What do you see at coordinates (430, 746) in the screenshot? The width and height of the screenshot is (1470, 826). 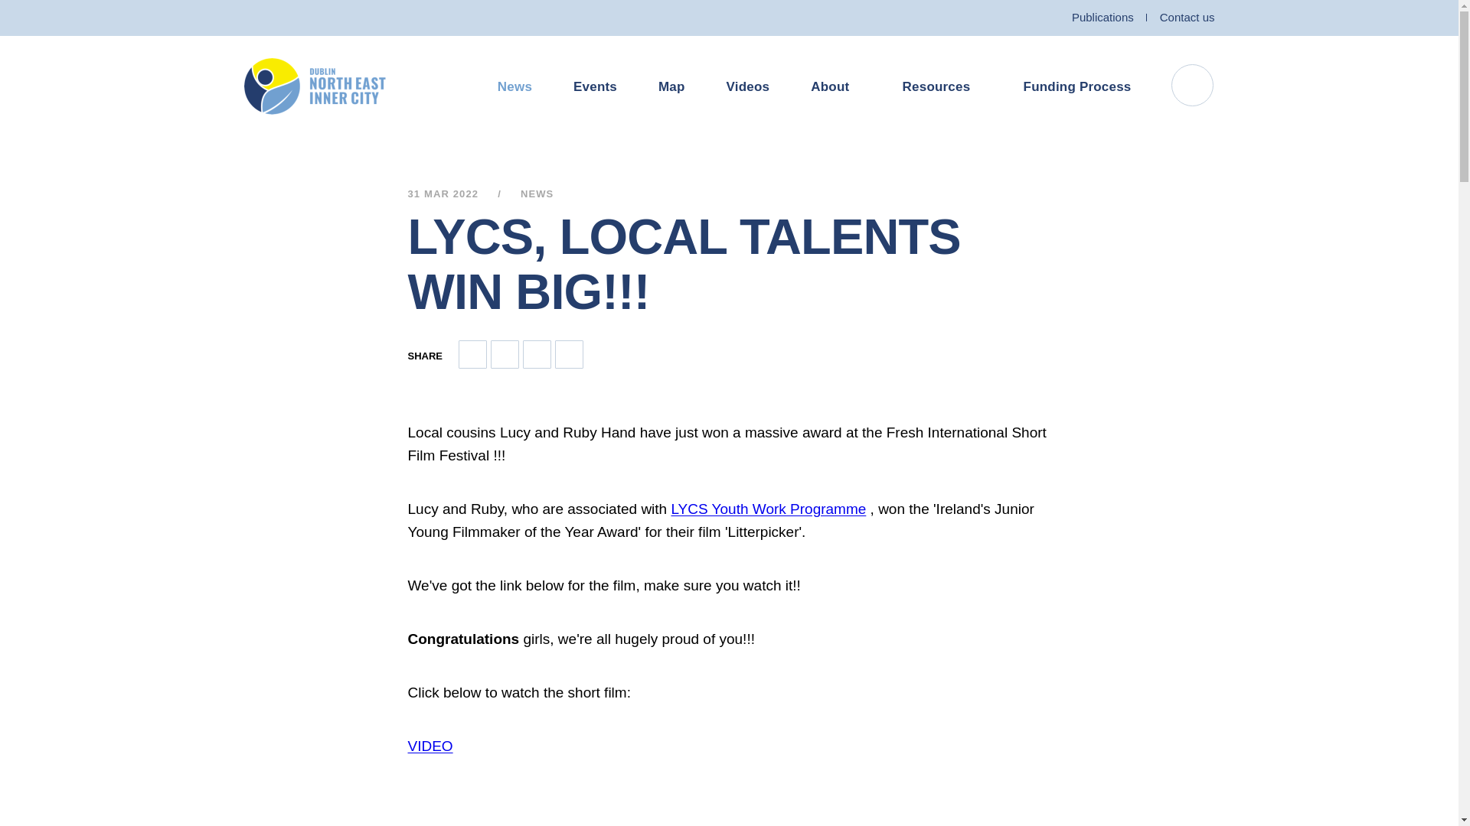 I see `VIDEO` at bounding box center [430, 746].